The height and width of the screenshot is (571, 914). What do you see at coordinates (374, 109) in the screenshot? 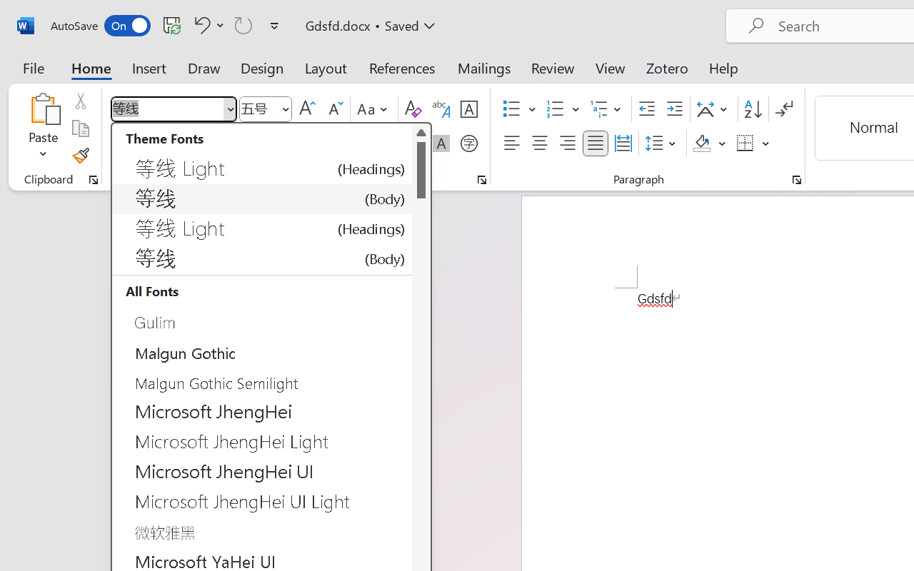
I see `Change Case` at bounding box center [374, 109].